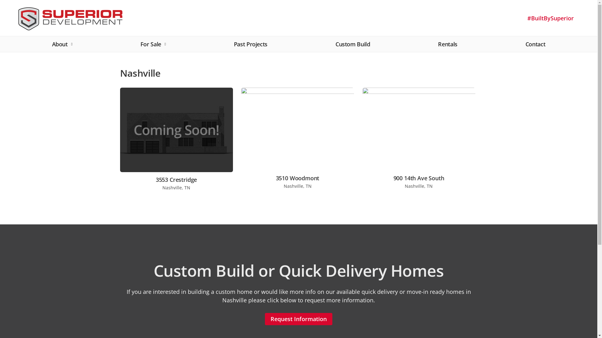 The height and width of the screenshot is (338, 602). I want to click on Request Information, so click(298, 319).